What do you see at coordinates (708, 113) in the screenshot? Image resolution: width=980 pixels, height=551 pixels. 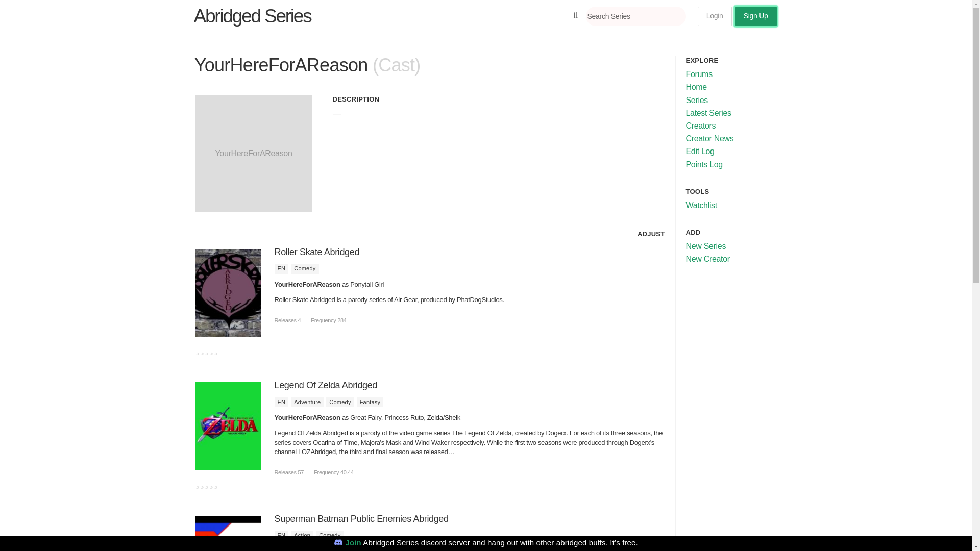 I see `Latest Series` at bounding box center [708, 113].